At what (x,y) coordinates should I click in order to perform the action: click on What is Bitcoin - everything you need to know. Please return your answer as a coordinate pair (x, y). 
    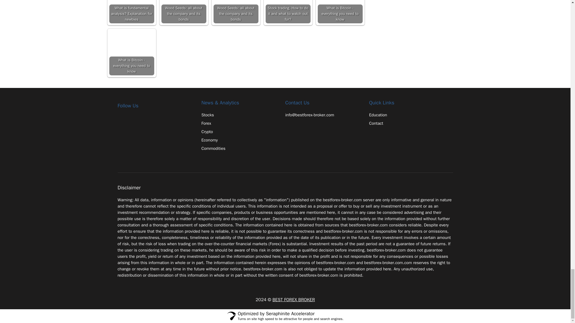
    Looking at the image, I should click on (131, 53).